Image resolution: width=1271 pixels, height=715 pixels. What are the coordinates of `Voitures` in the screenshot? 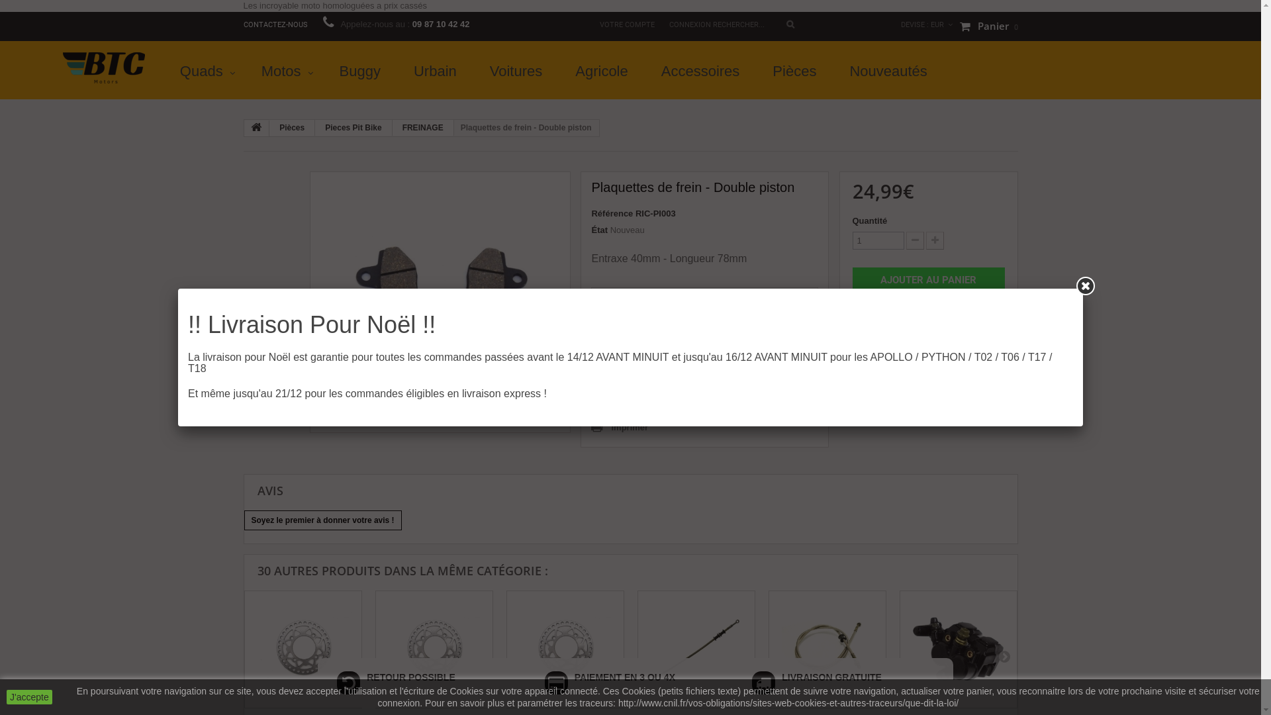 It's located at (520, 71).